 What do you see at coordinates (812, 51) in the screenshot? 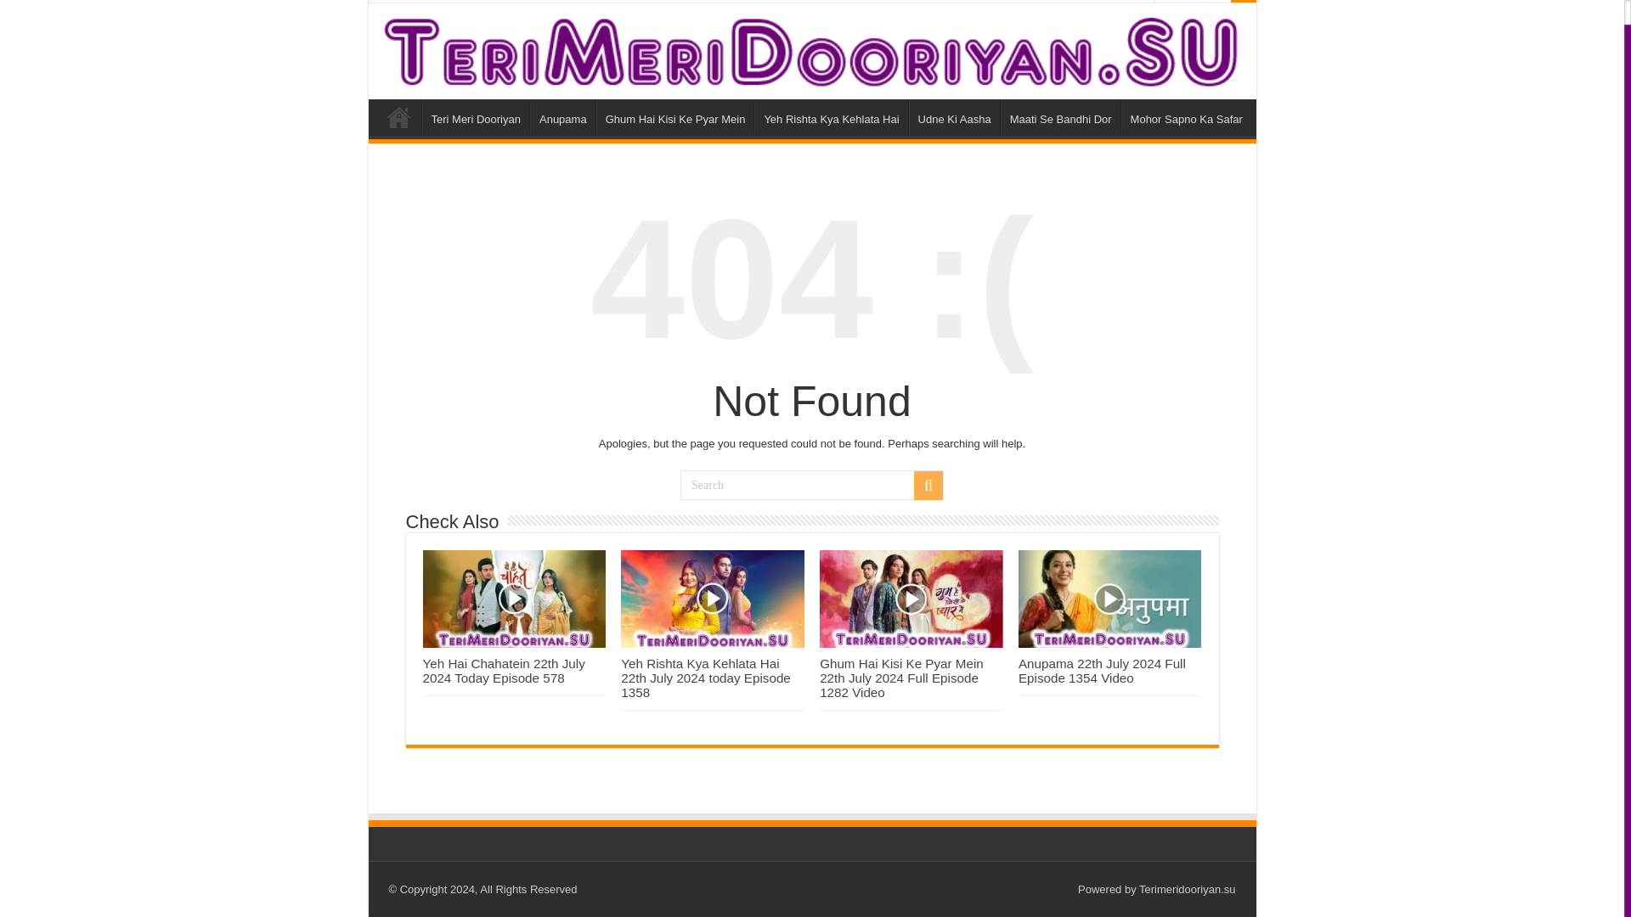
I see `terimeridooriyan.su` at bounding box center [812, 51].